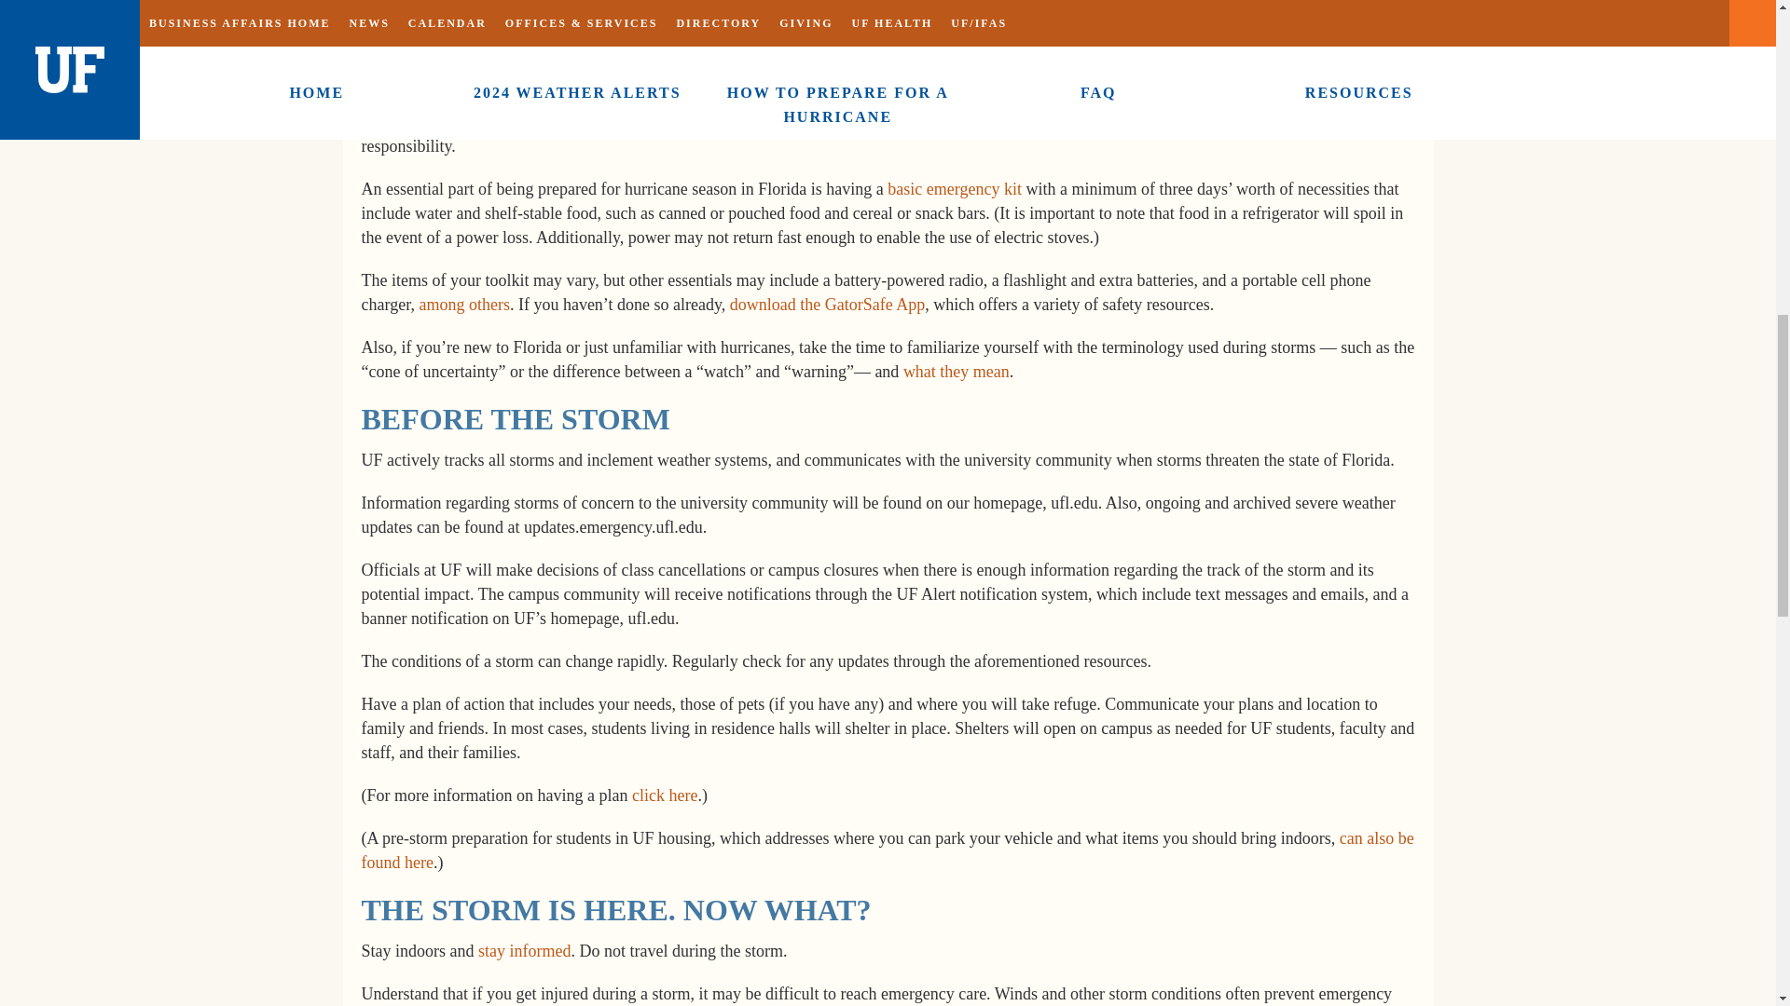 Image resolution: width=1790 pixels, height=1006 pixels. Describe the element at coordinates (955, 188) in the screenshot. I see `basic emergency kit` at that location.